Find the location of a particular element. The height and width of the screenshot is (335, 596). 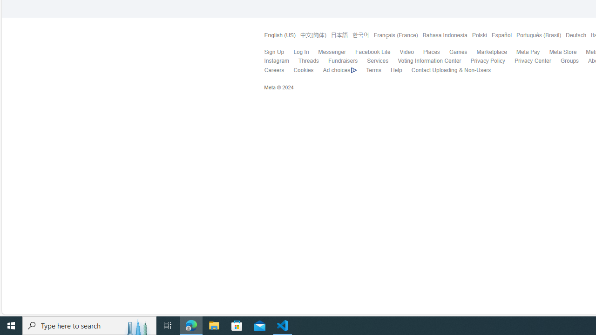

Privacy Center is located at coordinates (528, 61).